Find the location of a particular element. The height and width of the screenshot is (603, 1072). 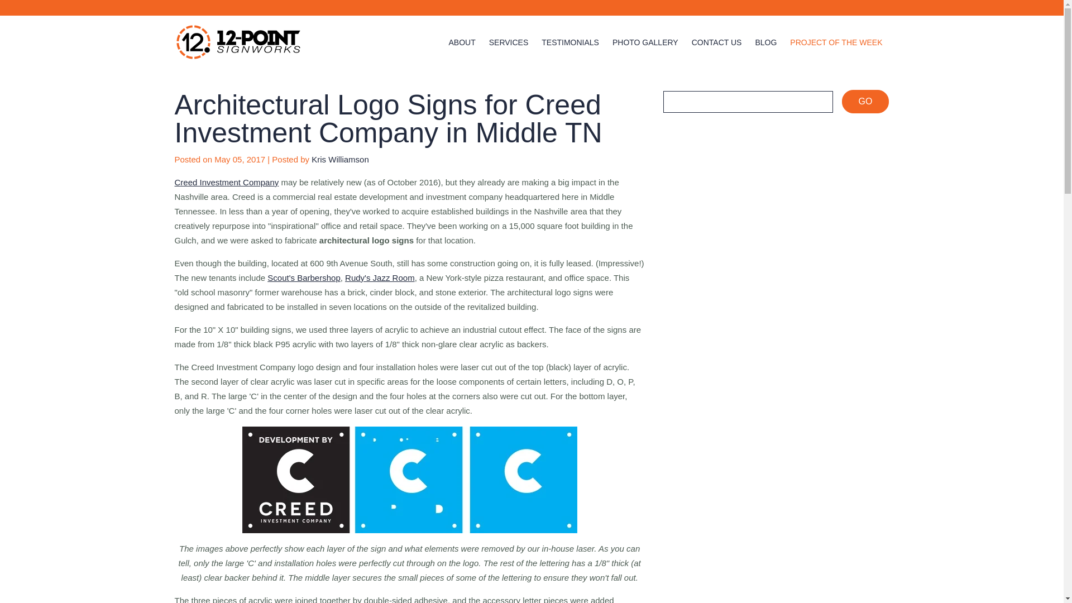

logo.png is located at coordinates (237, 42).